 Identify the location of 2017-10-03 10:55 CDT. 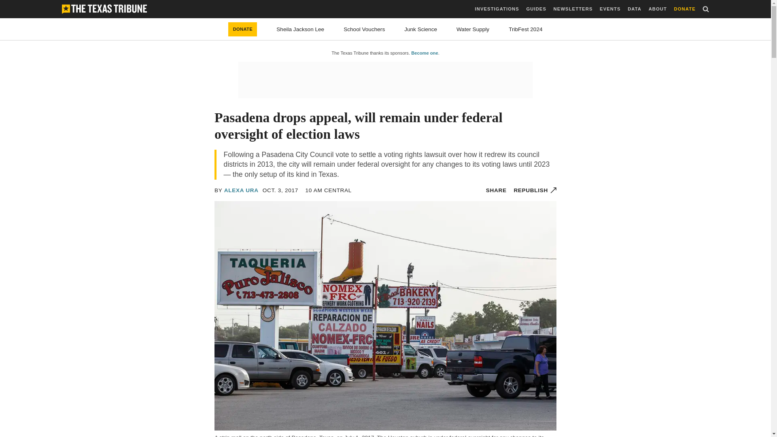
(329, 190).